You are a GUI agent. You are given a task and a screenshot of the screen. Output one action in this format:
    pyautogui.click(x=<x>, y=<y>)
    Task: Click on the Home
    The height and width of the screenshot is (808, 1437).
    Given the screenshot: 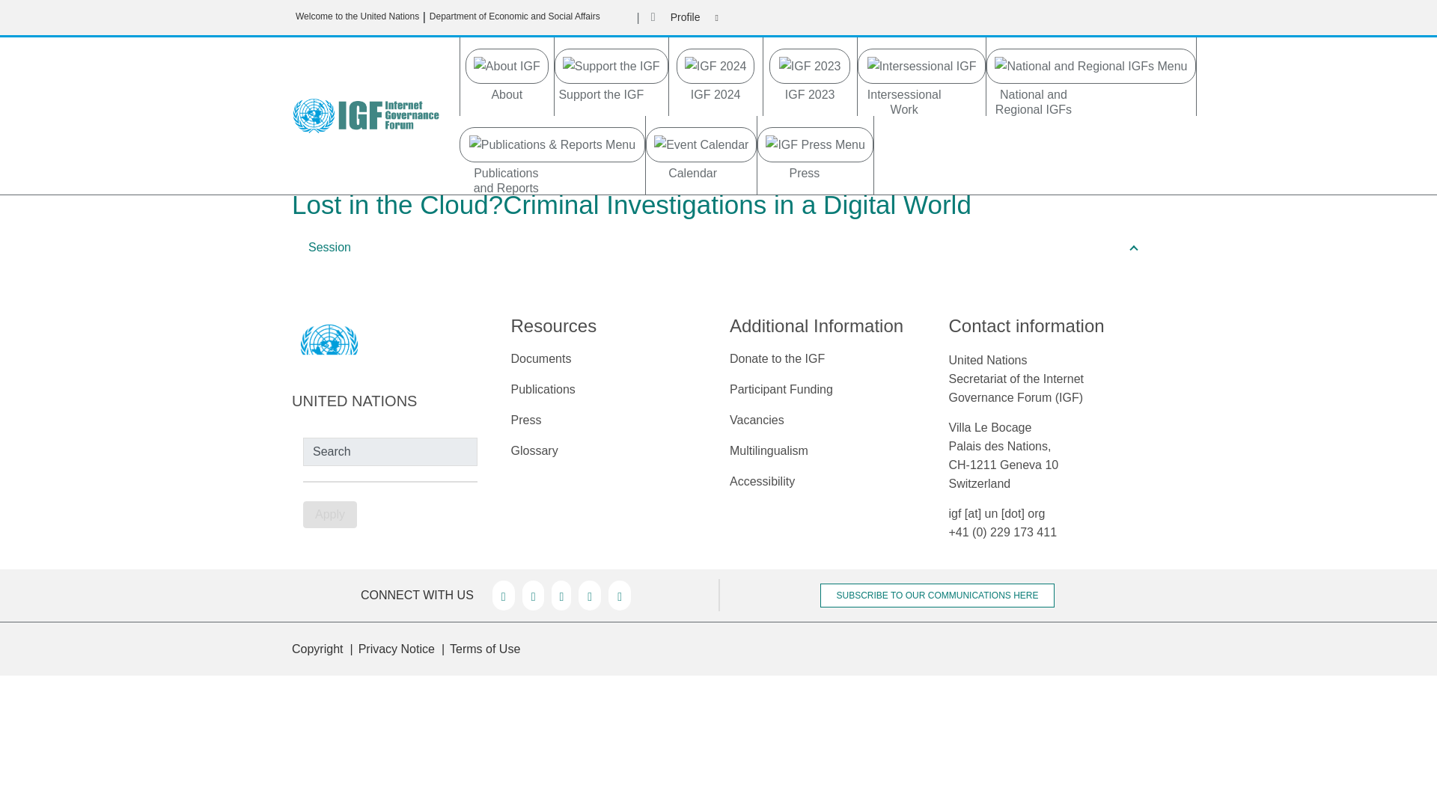 What is the action you would take?
    pyautogui.click(x=371, y=115)
    